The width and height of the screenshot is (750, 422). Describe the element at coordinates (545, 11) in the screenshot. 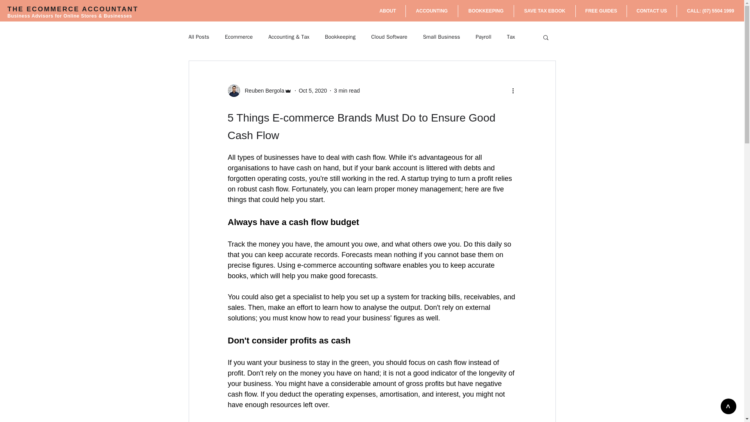

I see `SAVE TAX EBOOK` at that location.